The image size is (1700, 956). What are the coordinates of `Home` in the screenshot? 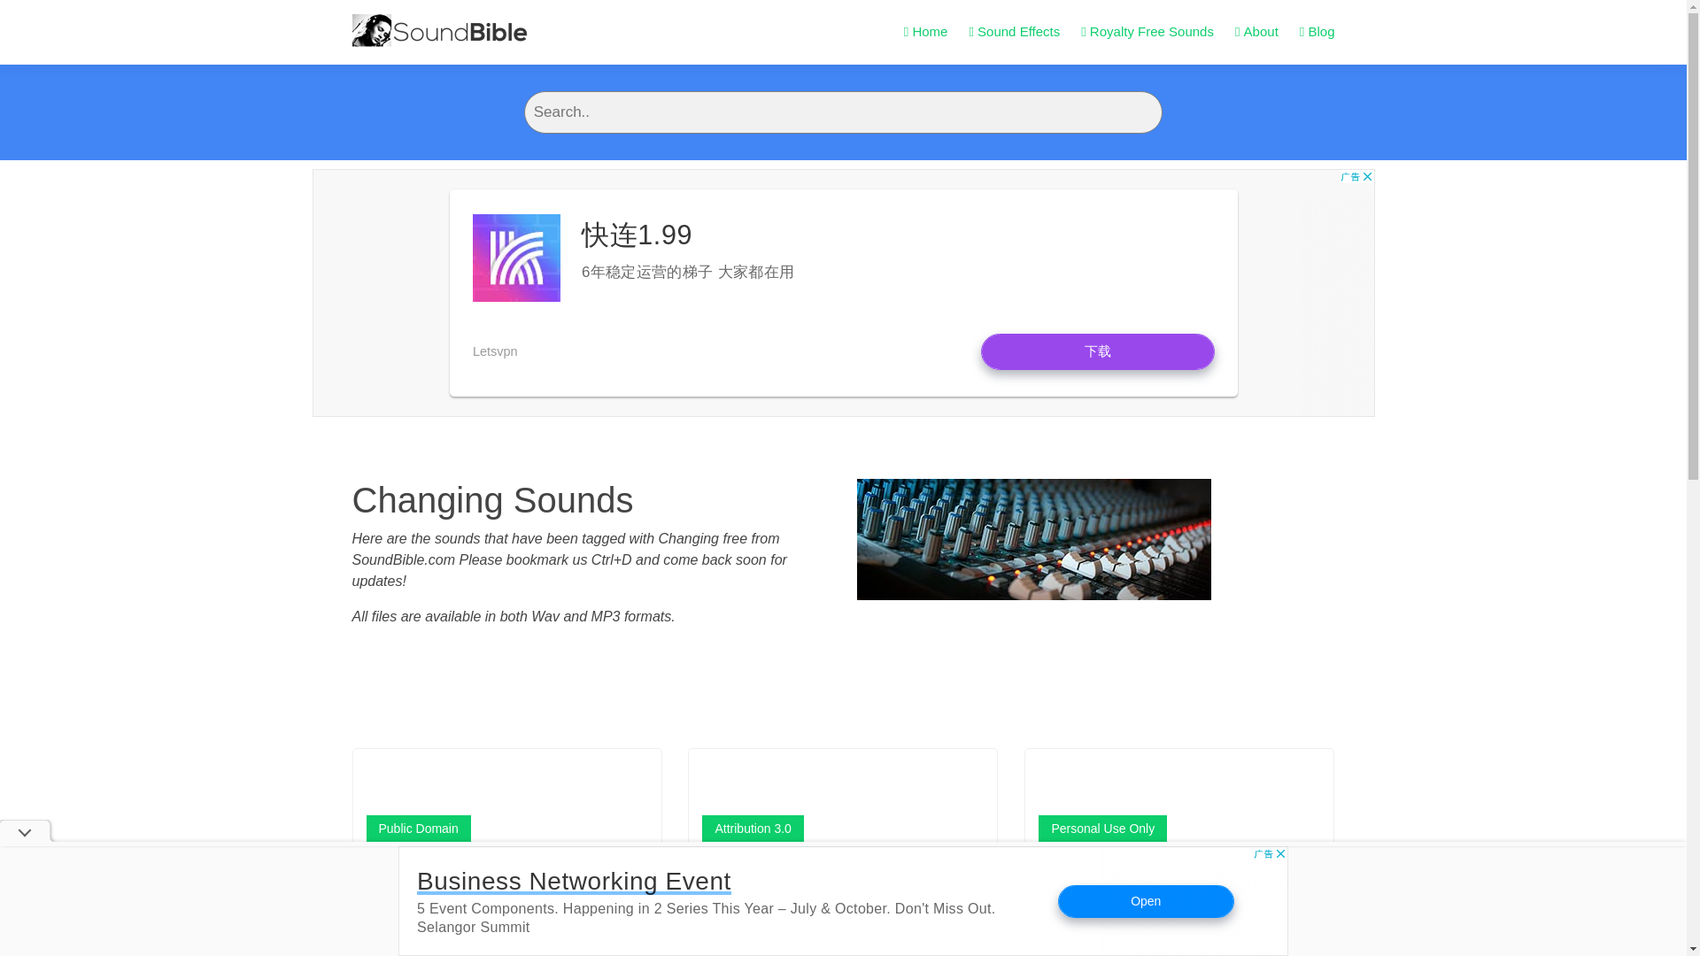 It's located at (926, 32).